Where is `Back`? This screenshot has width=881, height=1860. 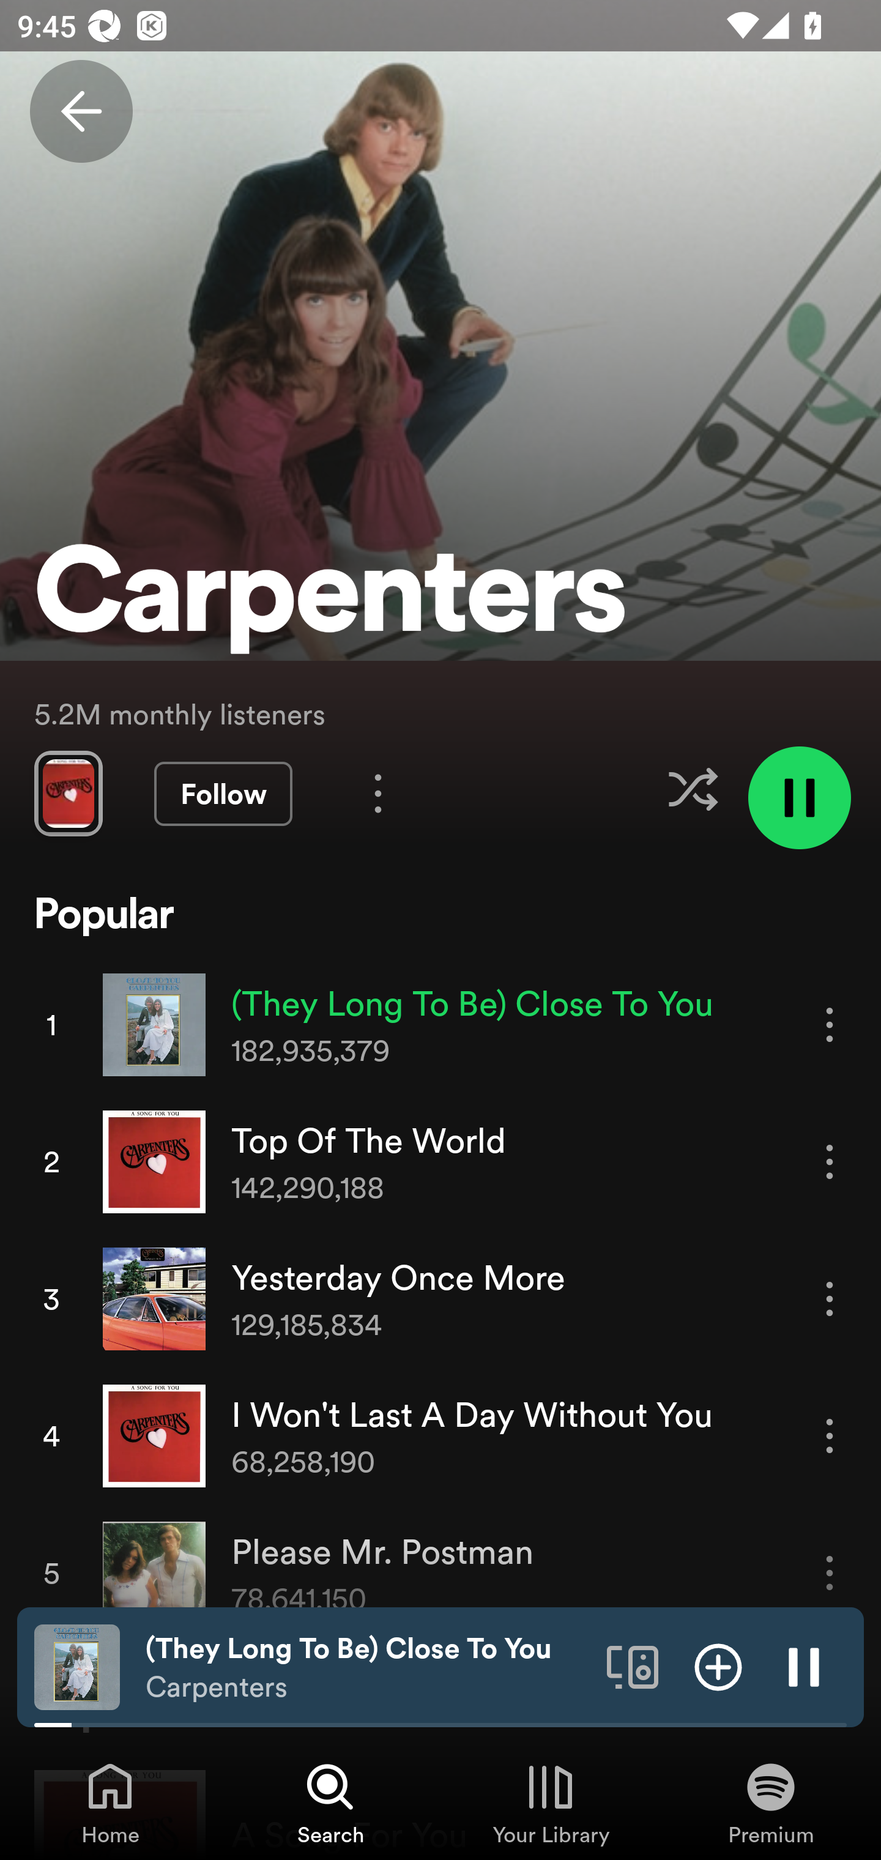
Back is located at coordinates (81, 111).